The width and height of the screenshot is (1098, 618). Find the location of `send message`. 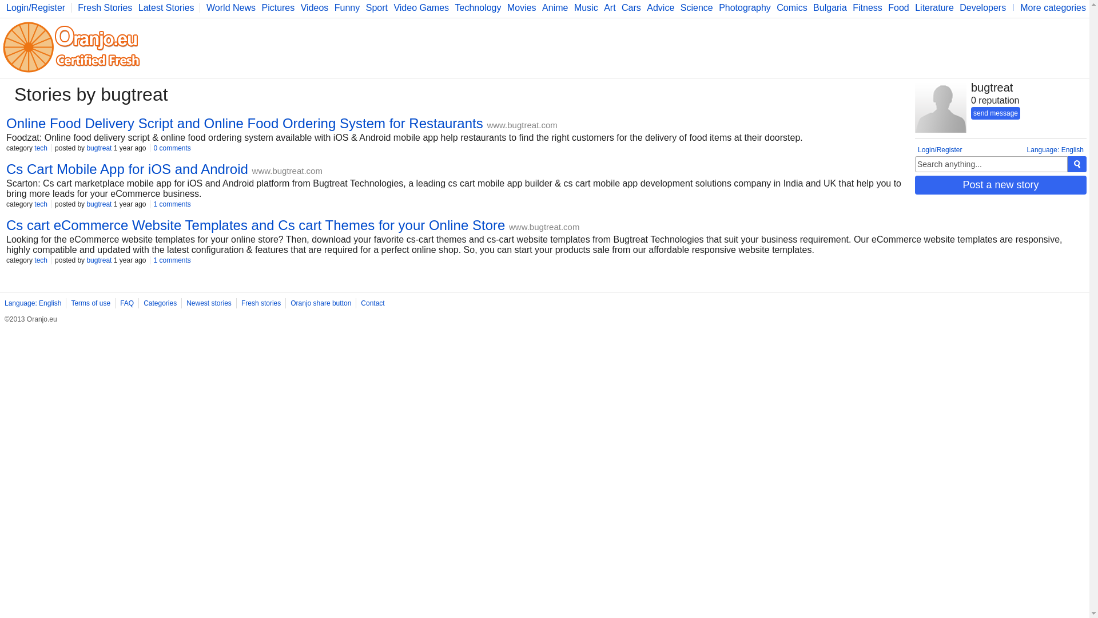

send message is located at coordinates (995, 113).